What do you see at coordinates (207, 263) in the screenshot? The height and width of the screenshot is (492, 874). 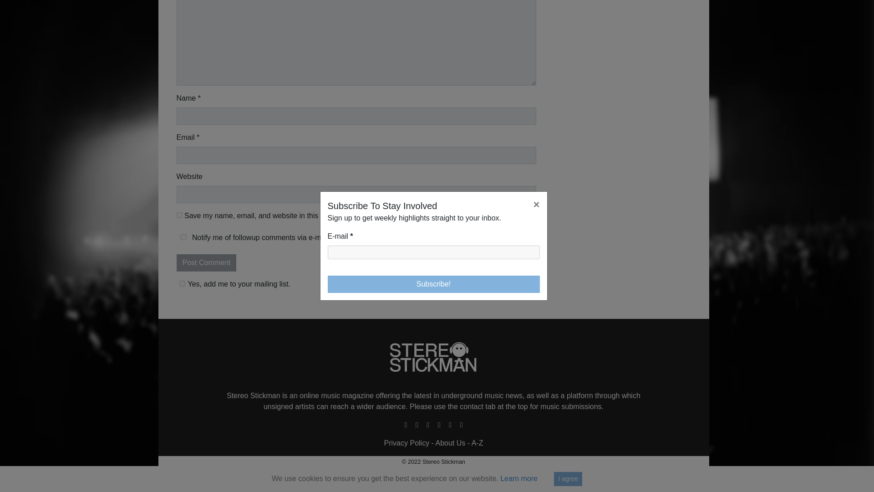 I see `Post Comment` at bounding box center [207, 263].